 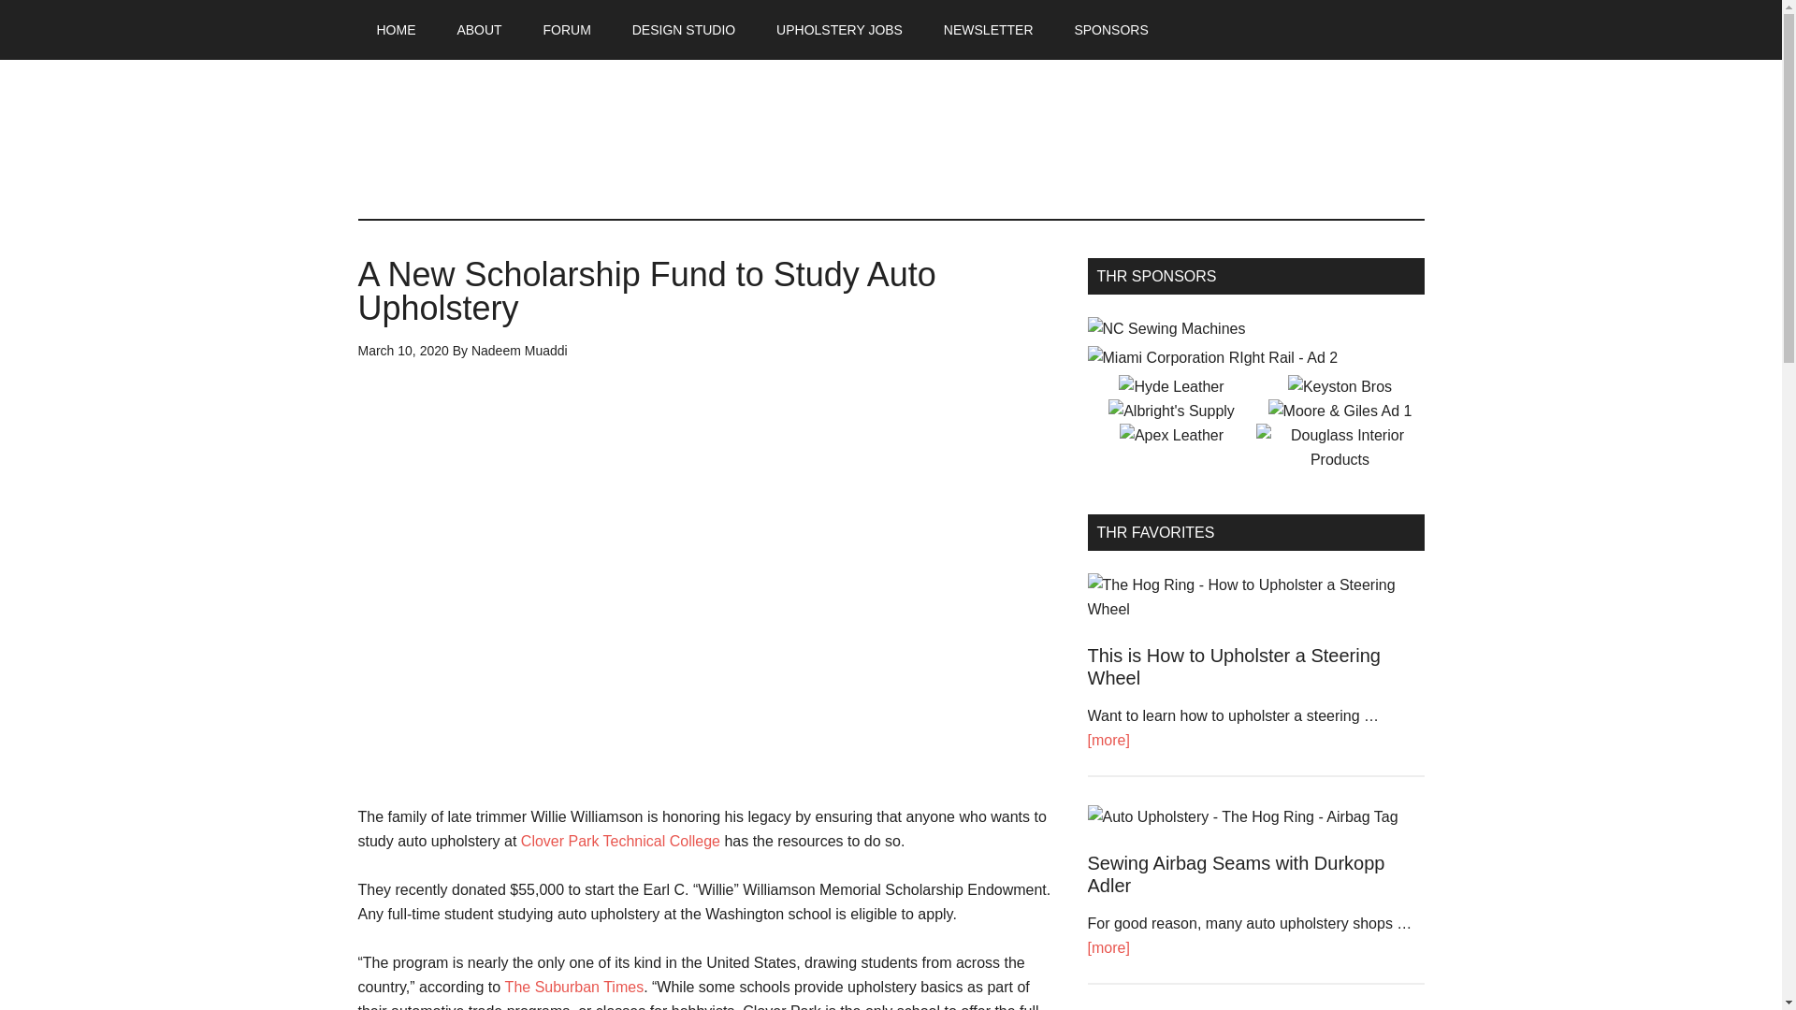 I want to click on Nadeem Muaddi, so click(x=518, y=351).